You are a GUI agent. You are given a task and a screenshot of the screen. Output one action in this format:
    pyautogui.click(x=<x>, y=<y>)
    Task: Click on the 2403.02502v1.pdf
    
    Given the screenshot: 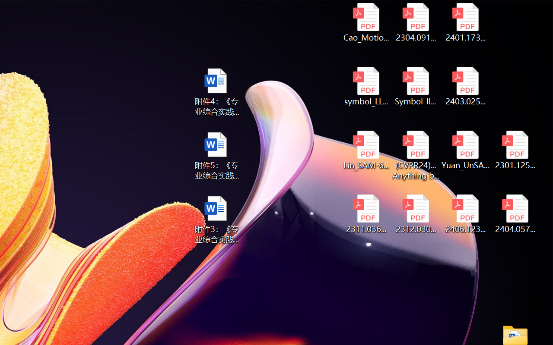 What is the action you would take?
    pyautogui.click(x=466, y=86)
    